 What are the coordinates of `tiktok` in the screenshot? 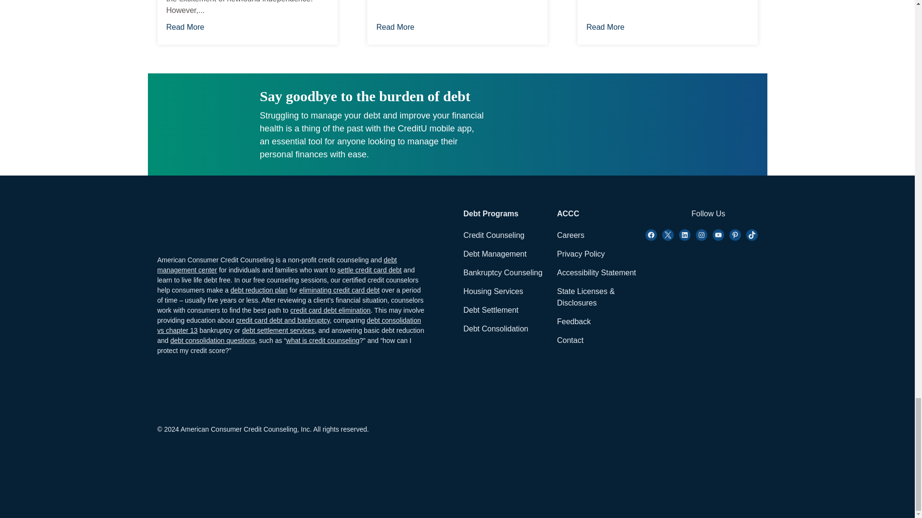 It's located at (752, 235).